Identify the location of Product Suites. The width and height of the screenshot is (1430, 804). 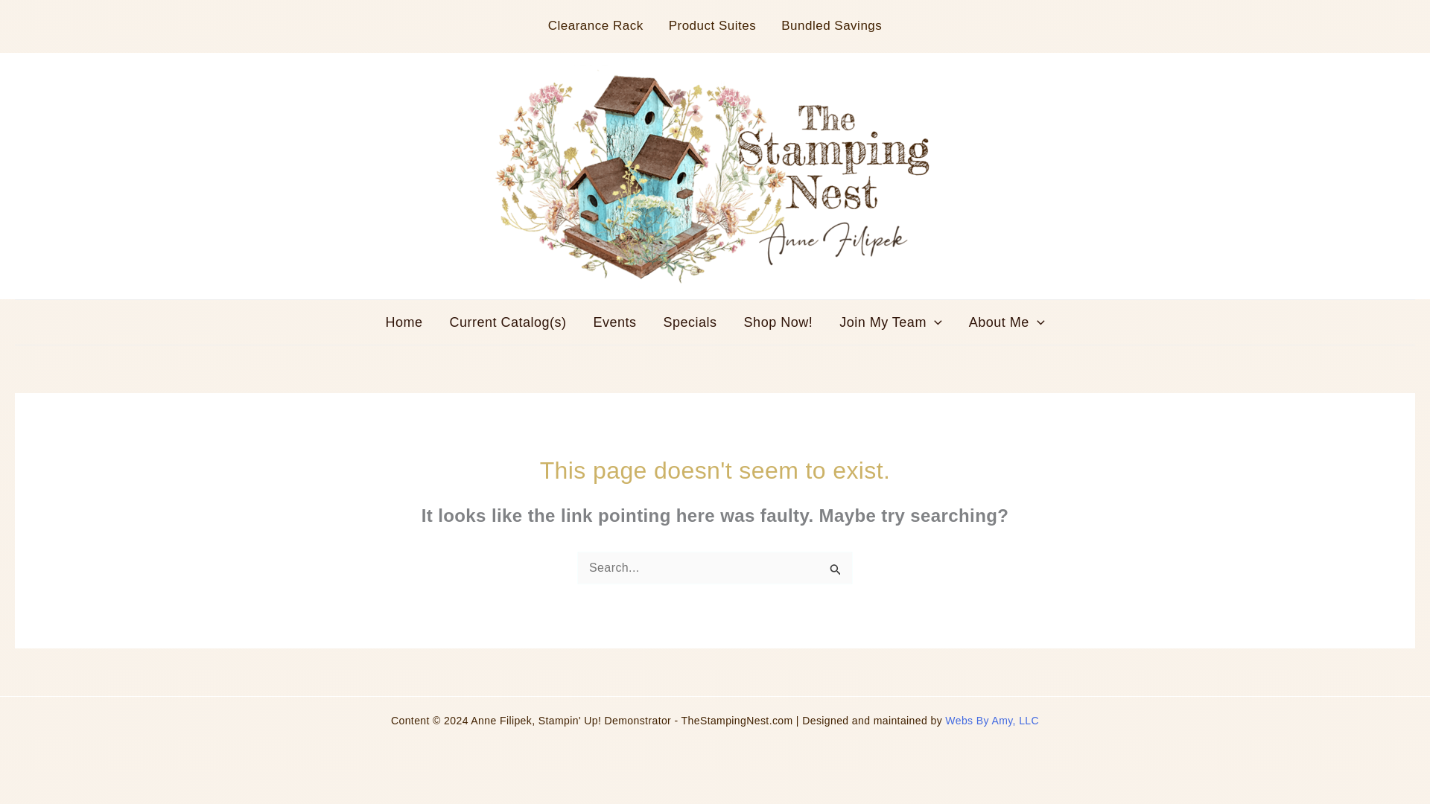
(712, 25).